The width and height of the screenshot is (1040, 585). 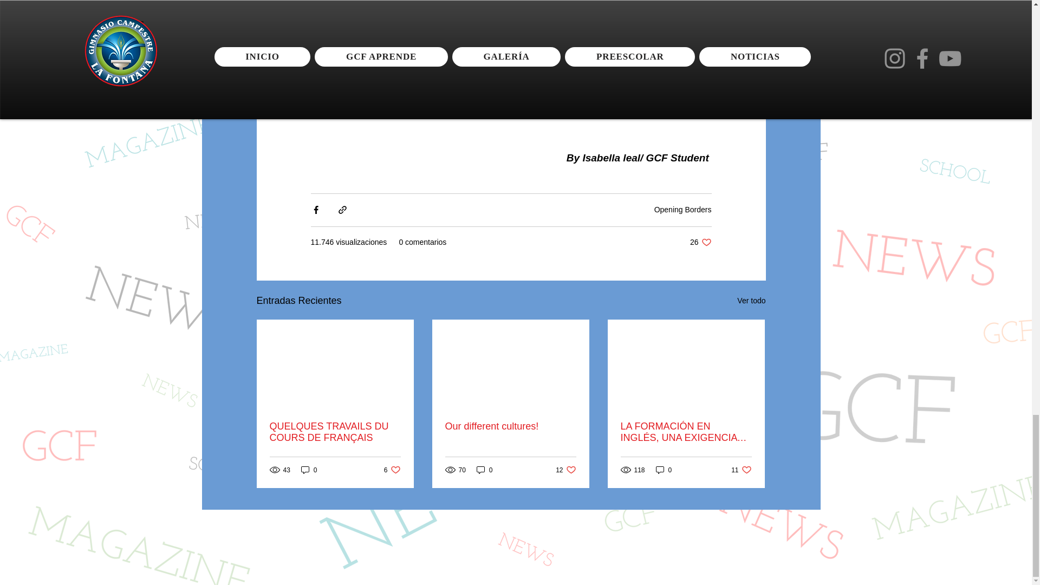 What do you see at coordinates (701, 242) in the screenshot?
I see `0` at bounding box center [701, 242].